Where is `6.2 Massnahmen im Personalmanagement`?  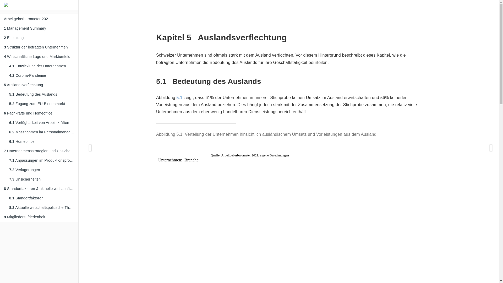 6.2 Massnahmen im Personalmanagement is located at coordinates (42, 132).